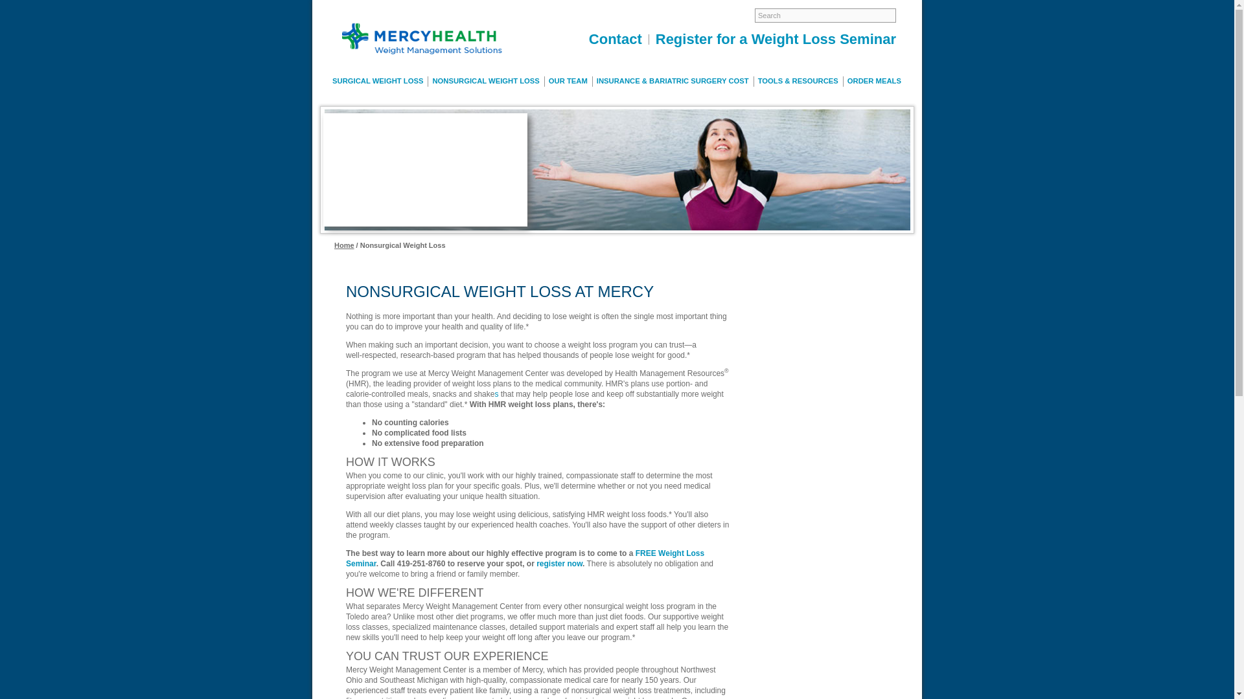 This screenshot has width=1244, height=699. What do you see at coordinates (559, 564) in the screenshot?
I see `register now` at bounding box center [559, 564].